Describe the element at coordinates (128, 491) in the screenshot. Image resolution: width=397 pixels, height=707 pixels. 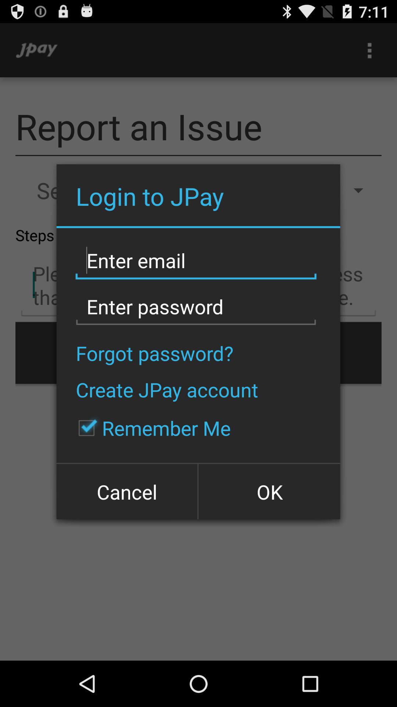
I see `press the icon at the bottom left corner` at that location.